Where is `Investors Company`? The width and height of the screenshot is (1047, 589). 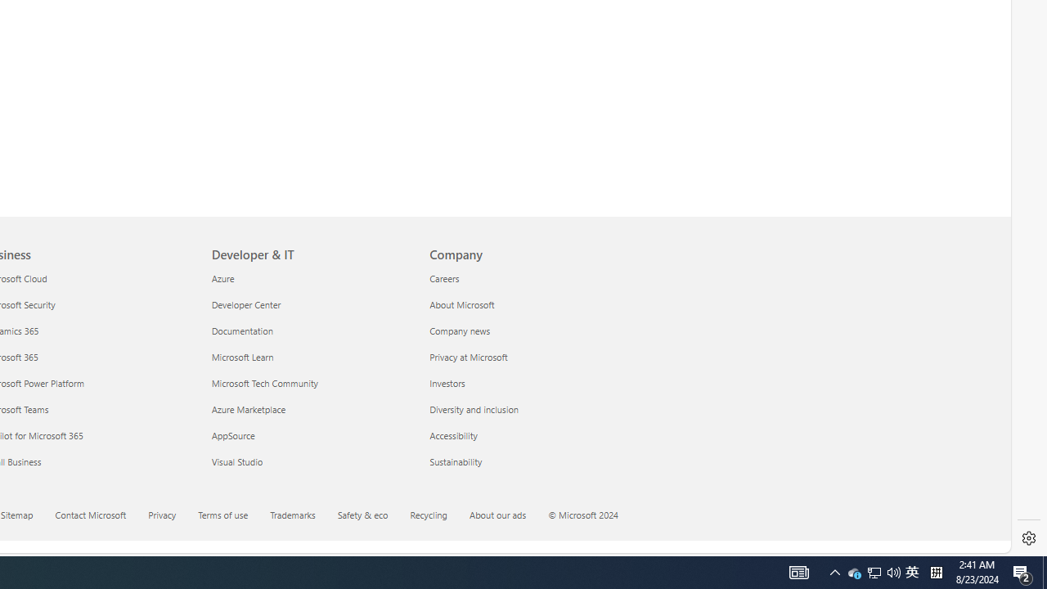 Investors Company is located at coordinates (447, 383).